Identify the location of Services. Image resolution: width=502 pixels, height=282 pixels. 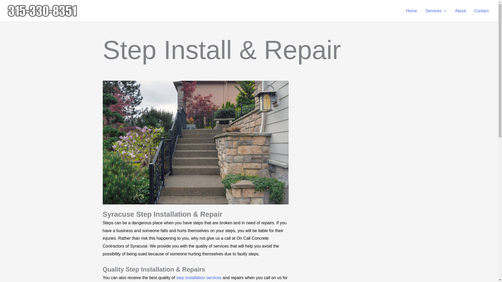
(436, 10).